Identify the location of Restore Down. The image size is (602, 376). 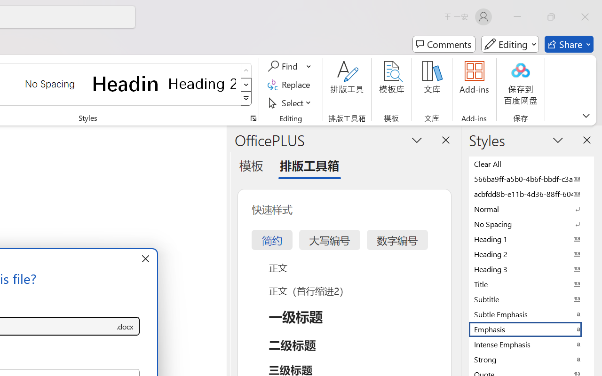
(551, 17).